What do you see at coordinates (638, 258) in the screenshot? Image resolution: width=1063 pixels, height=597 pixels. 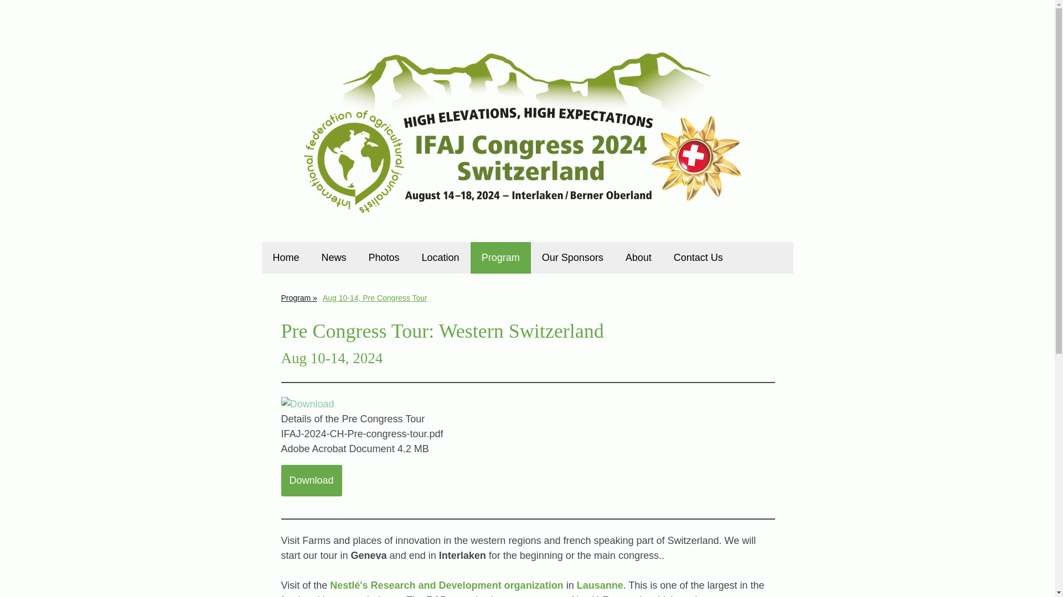 I see `About` at bounding box center [638, 258].